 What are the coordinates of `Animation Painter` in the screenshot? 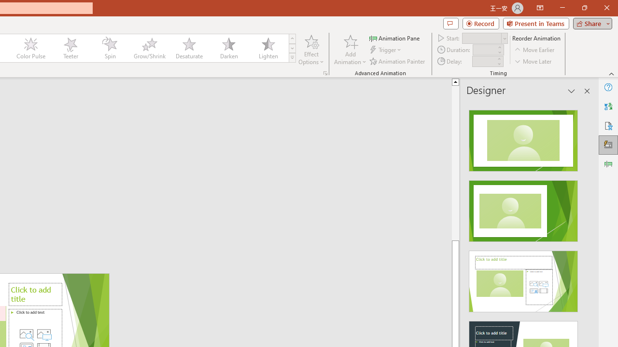 It's located at (398, 61).